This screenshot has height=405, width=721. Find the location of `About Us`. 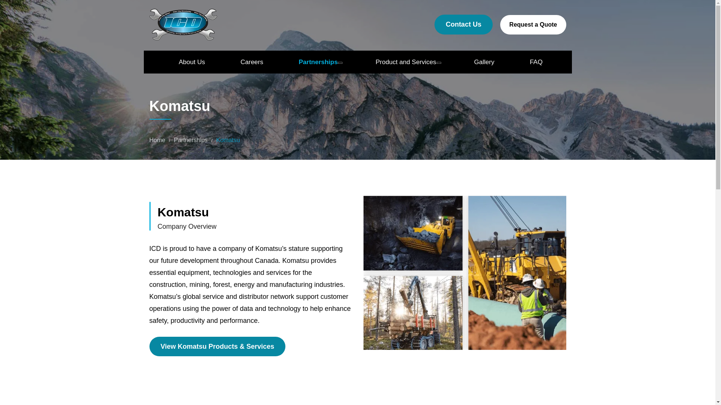

About Us is located at coordinates (192, 61).